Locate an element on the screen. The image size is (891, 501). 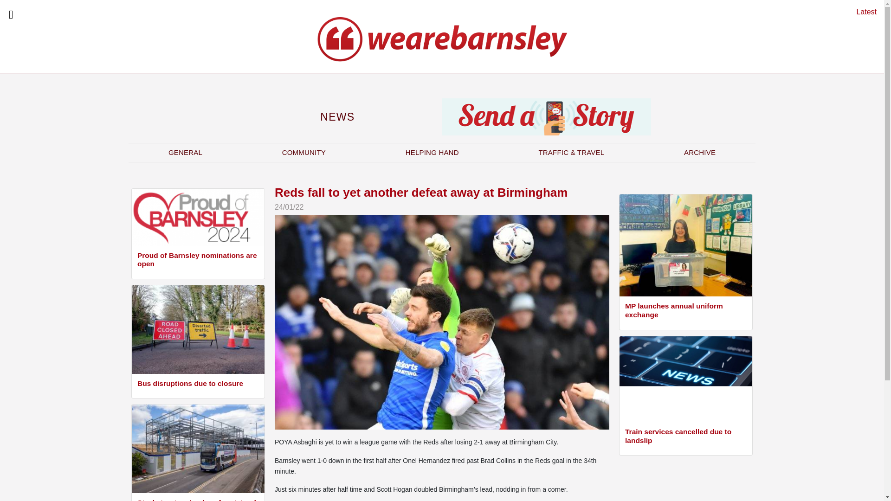
COMMUNITY is located at coordinates (303, 152).